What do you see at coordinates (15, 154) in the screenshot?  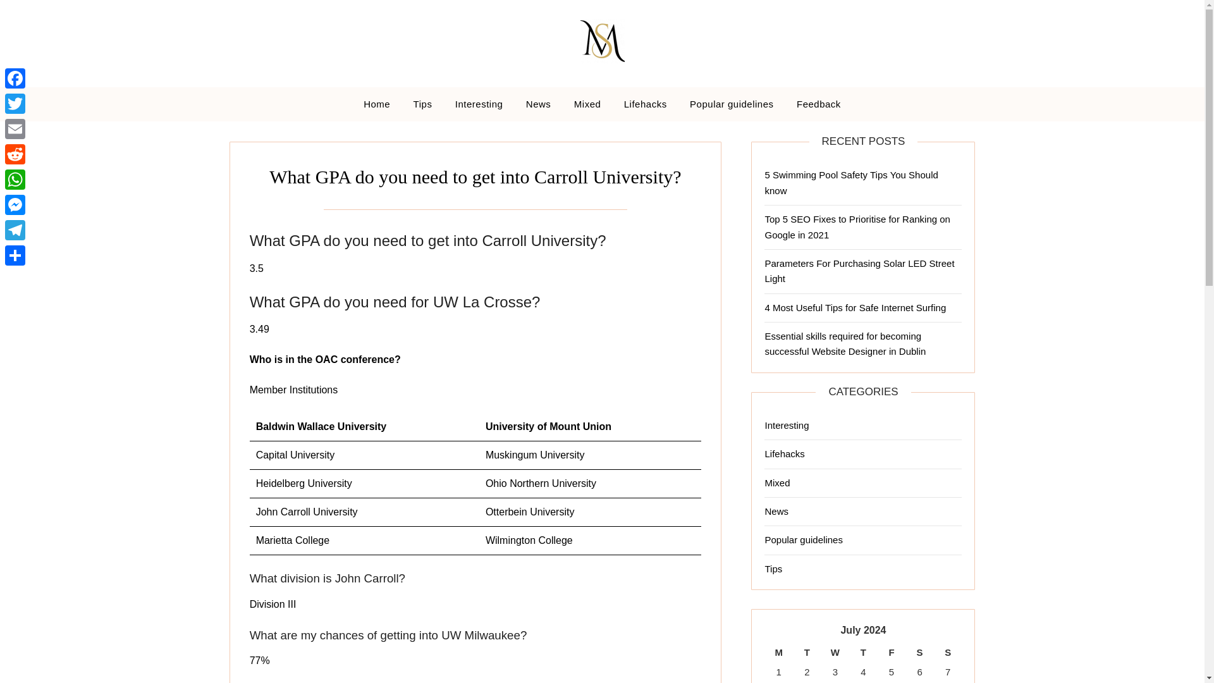 I see `Reddit` at bounding box center [15, 154].